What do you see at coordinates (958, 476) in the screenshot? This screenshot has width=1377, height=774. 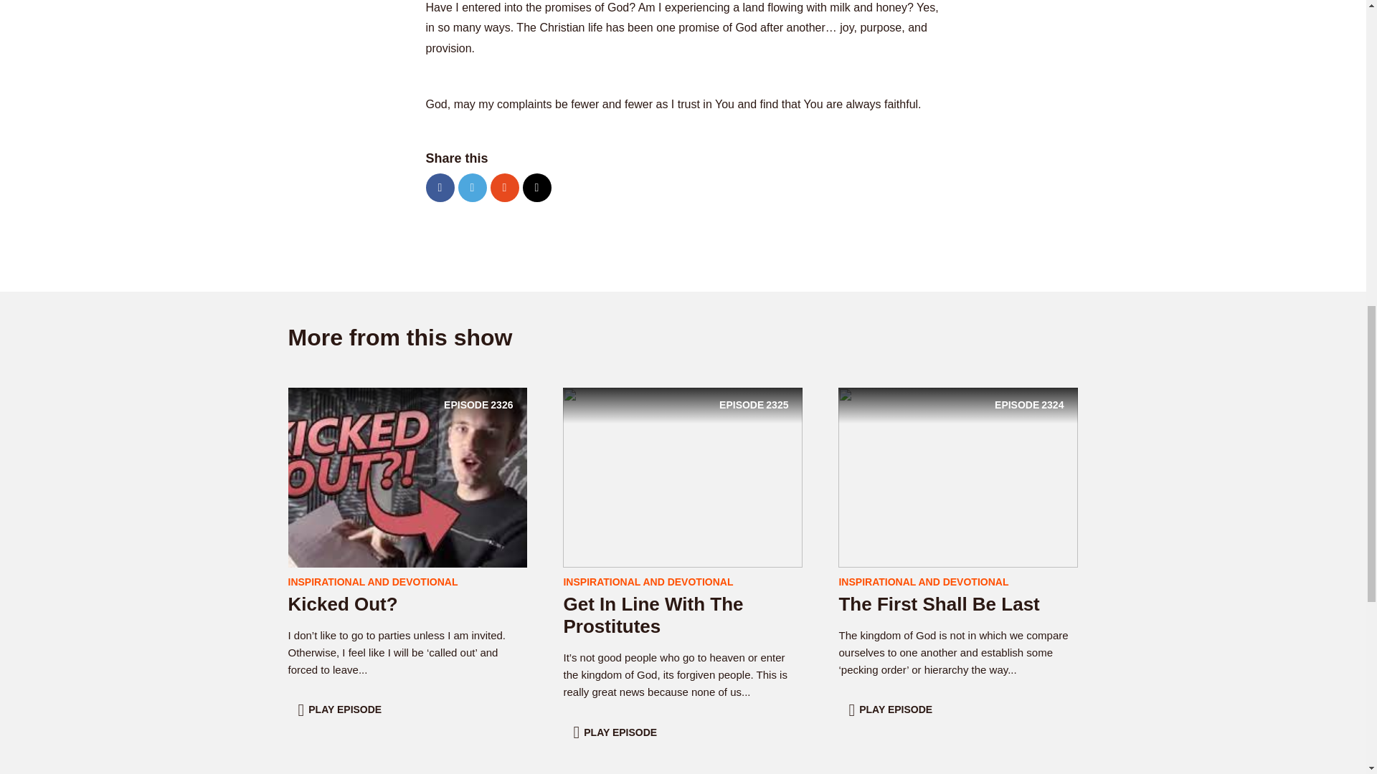 I see `PLAY EPISODE` at bounding box center [958, 476].